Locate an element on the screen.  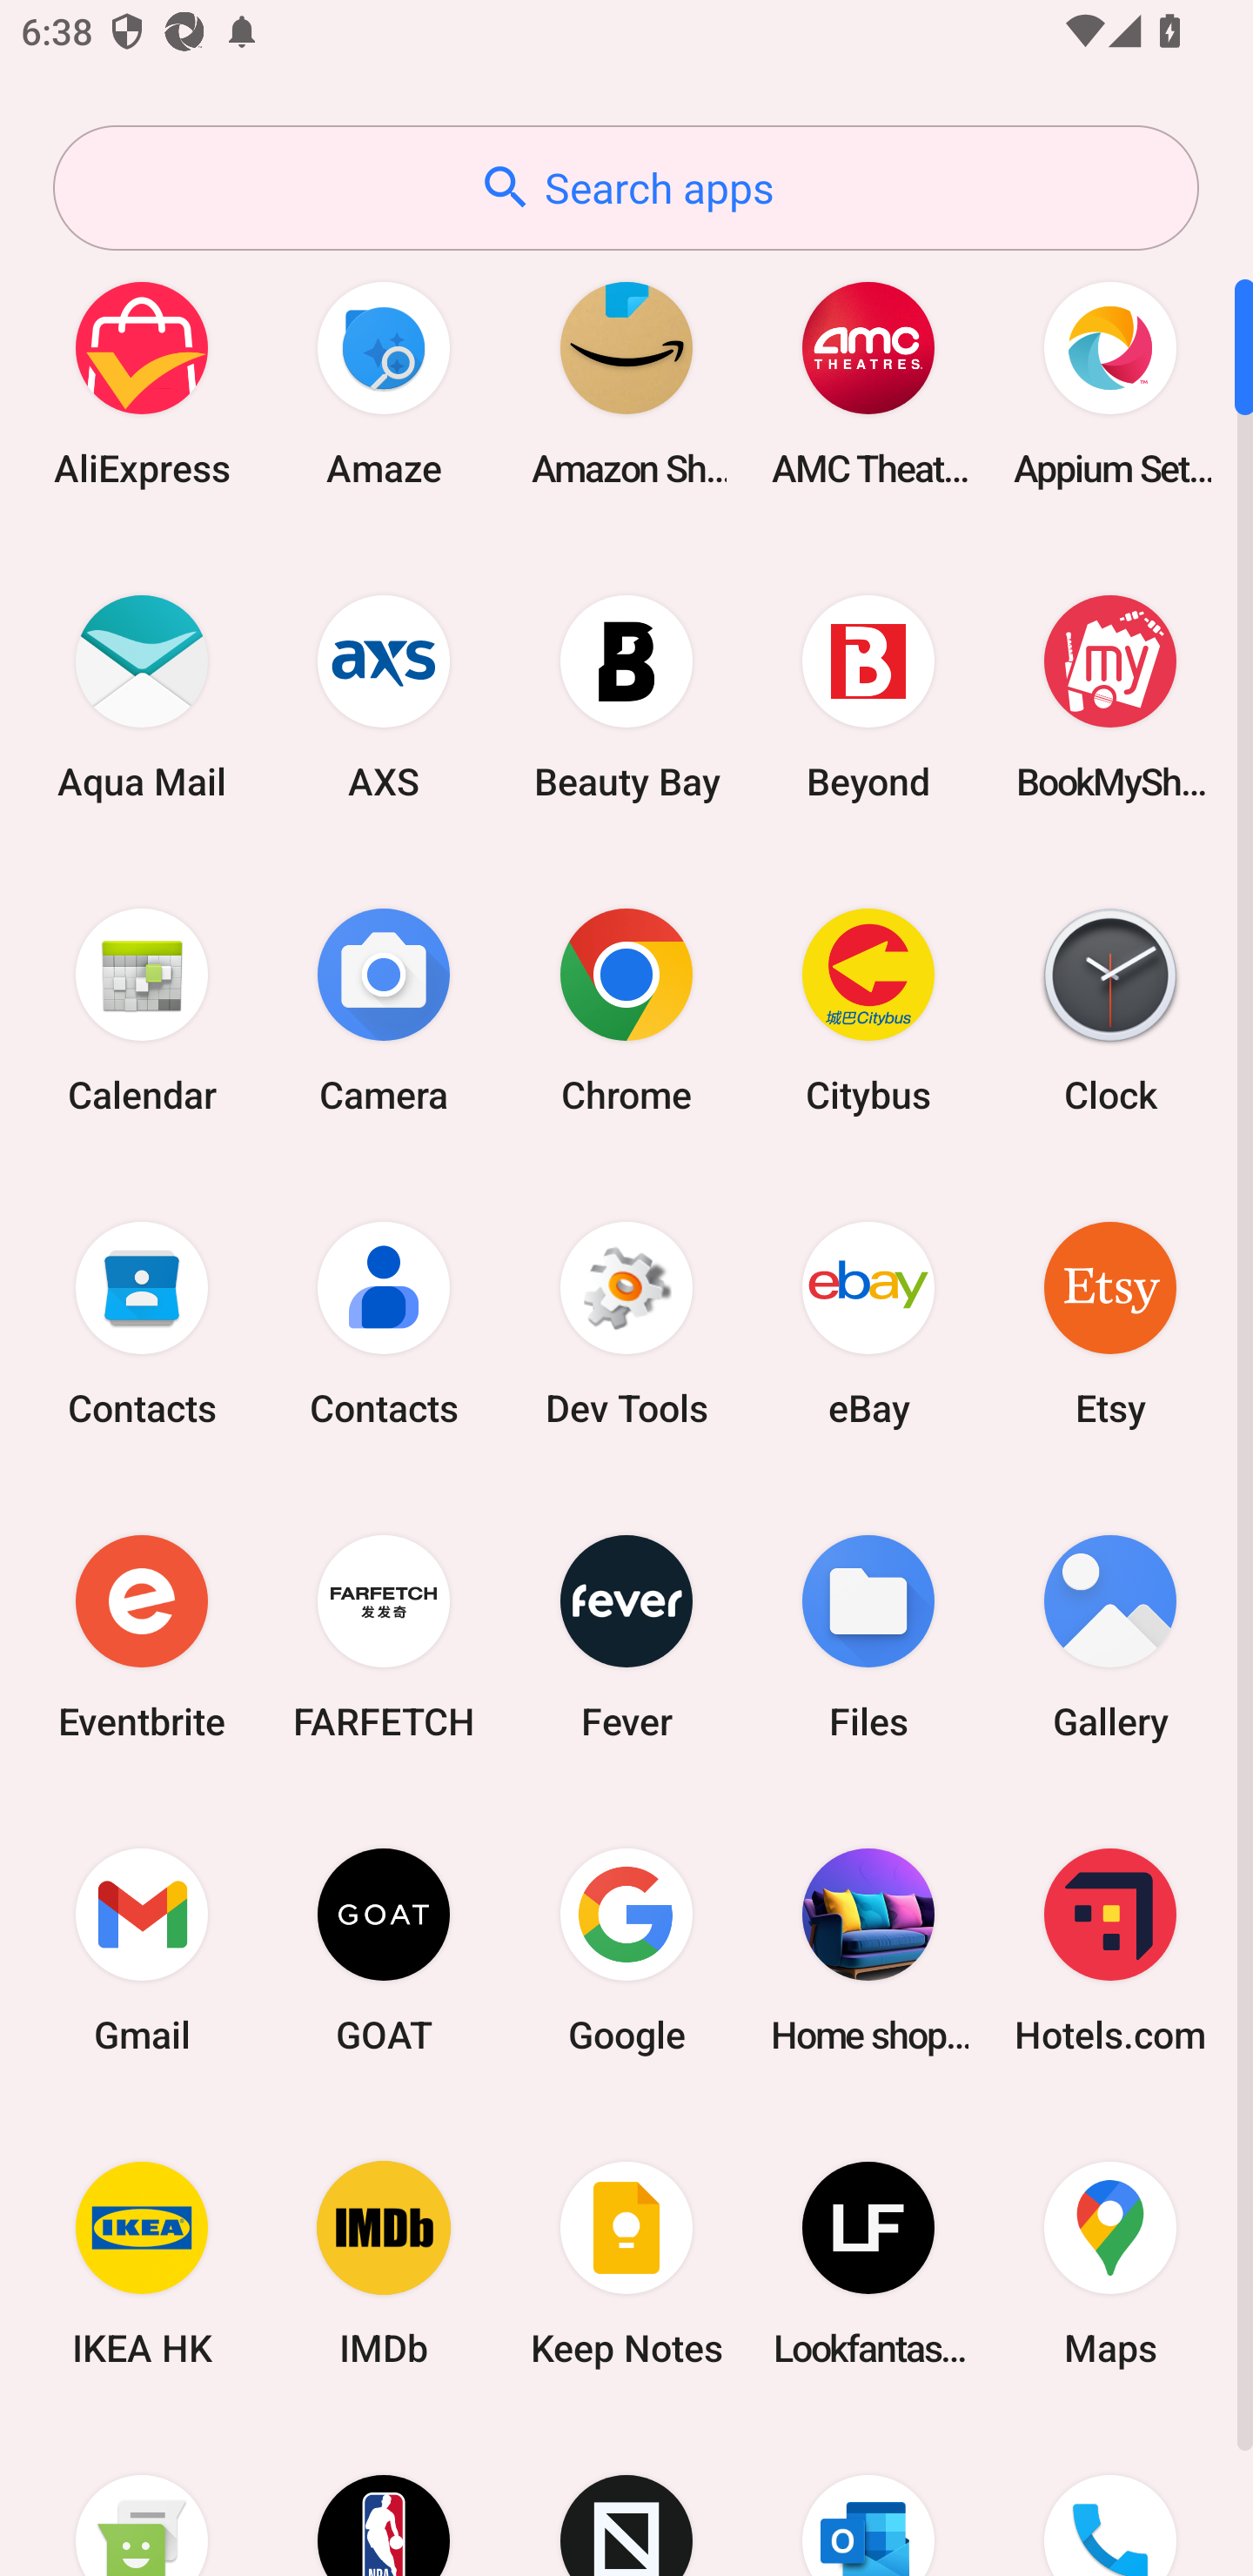
Contacts is located at coordinates (142, 1323).